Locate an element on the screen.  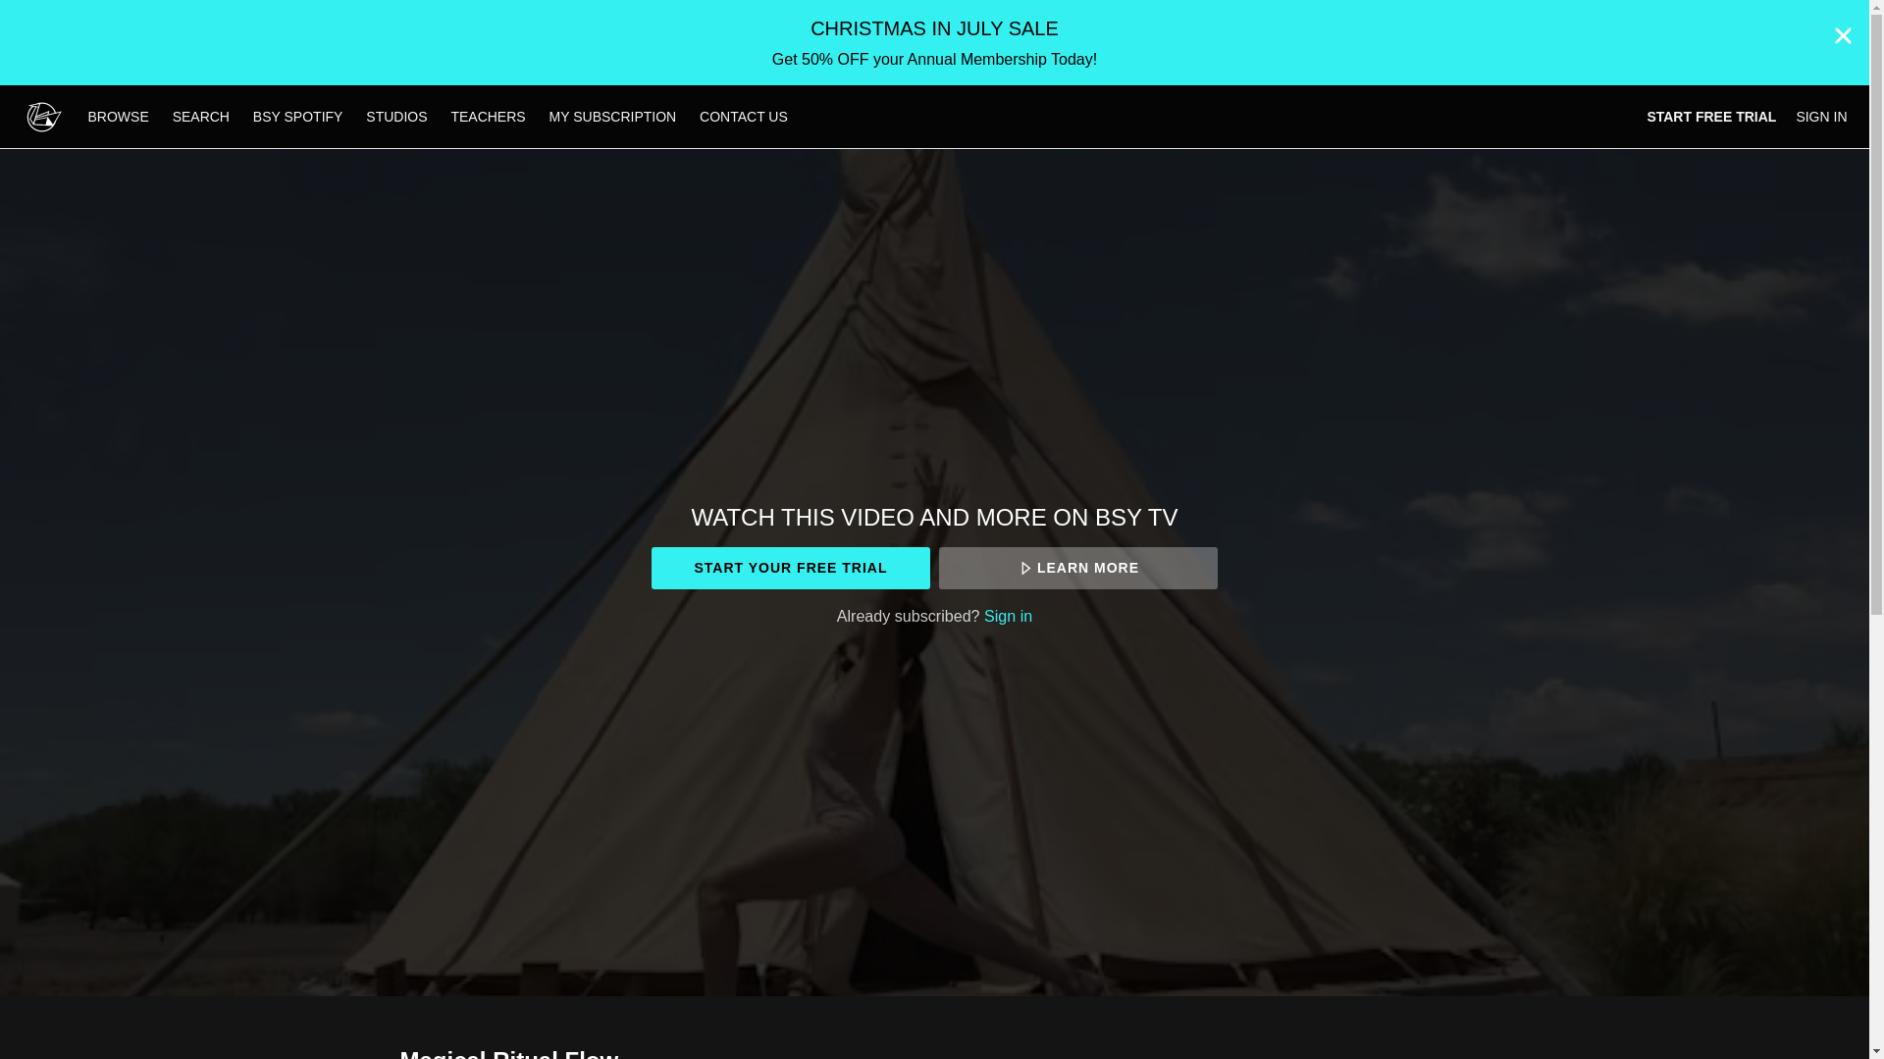
SIGN IN is located at coordinates (1820, 117).